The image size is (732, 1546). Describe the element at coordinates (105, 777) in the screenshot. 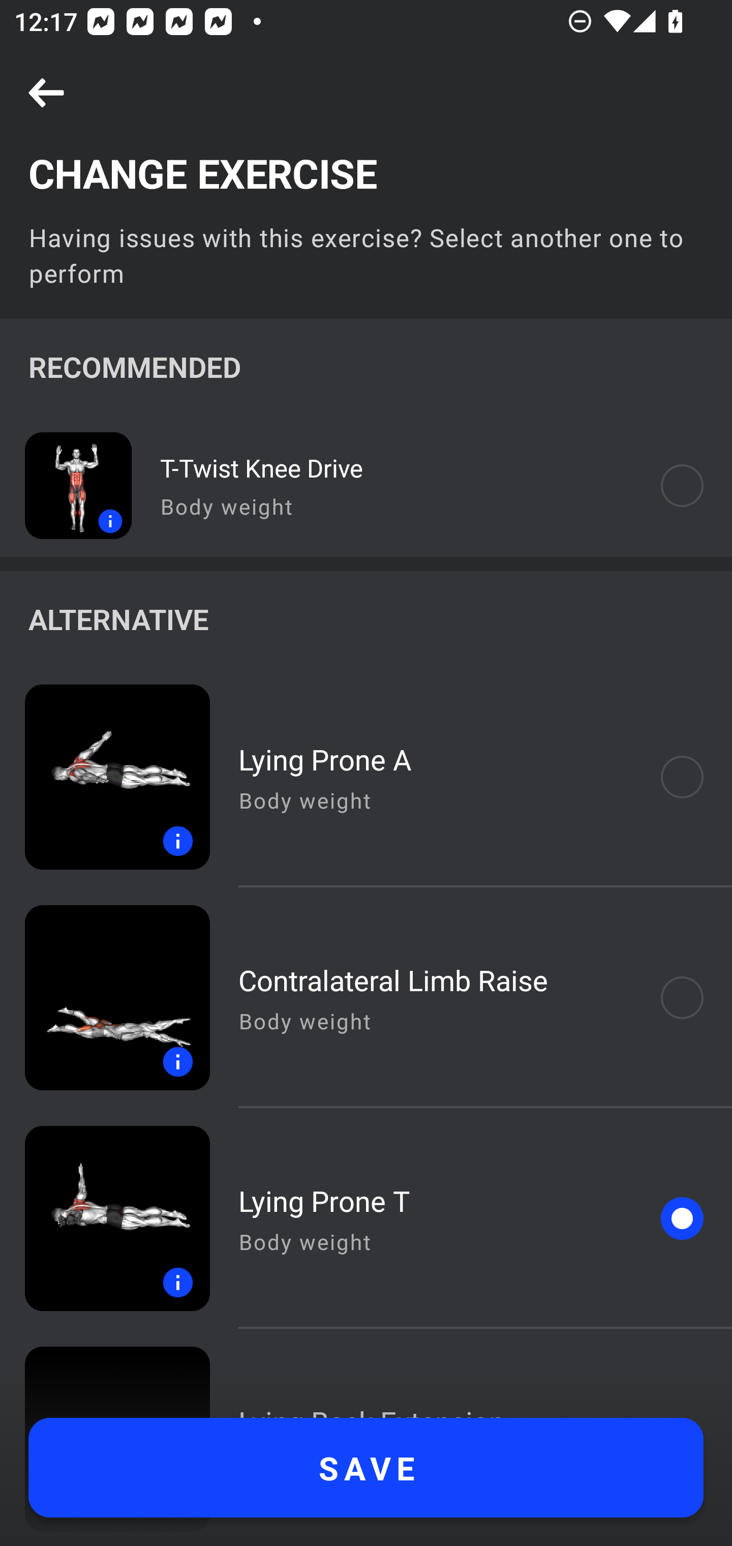

I see `details` at that location.